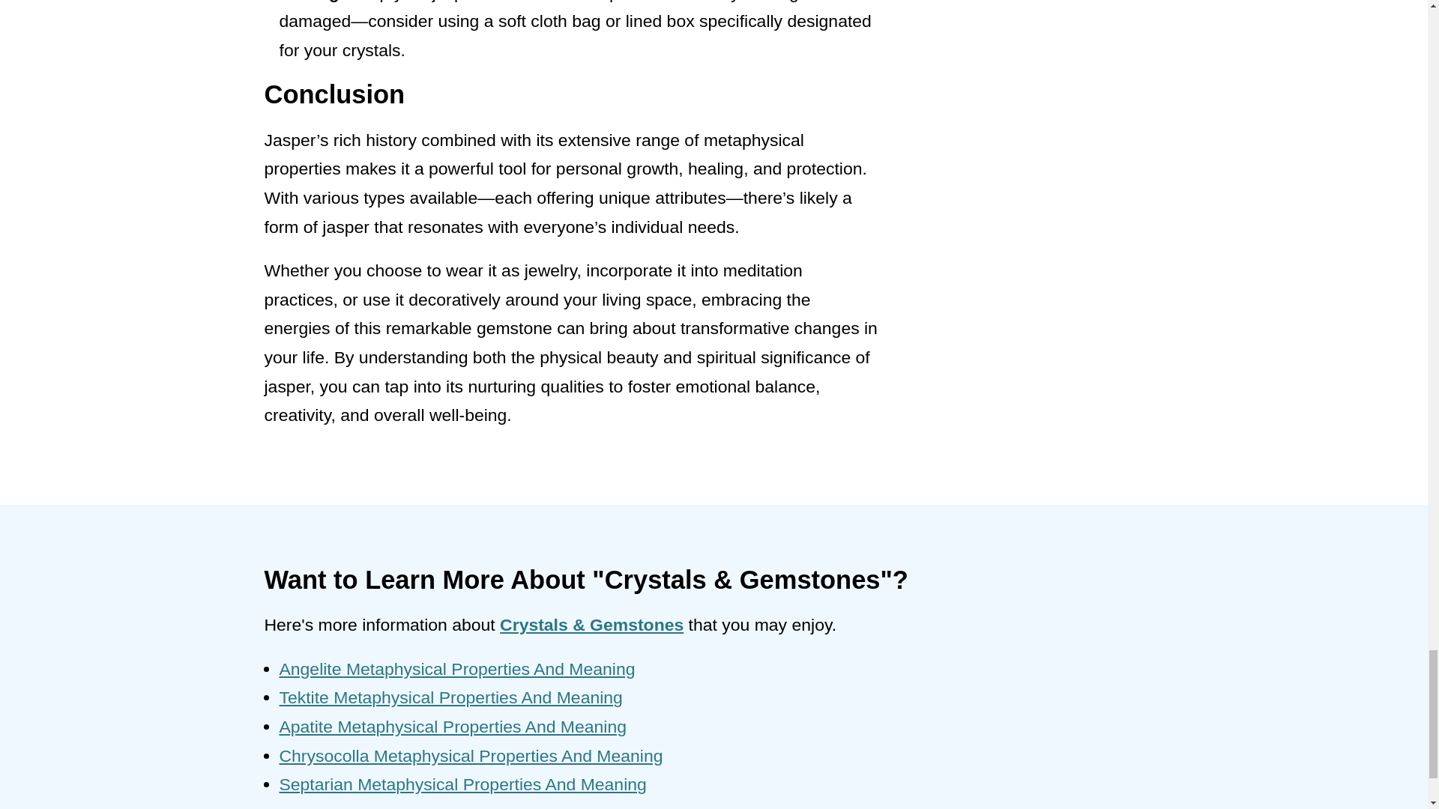 Image resolution: width=1439 pixels, height=809 pixels. Describe the element at coordinates (462, 784) in the screenshot. I see `Septarian Metaphysical Properties And Meaning` at that location.